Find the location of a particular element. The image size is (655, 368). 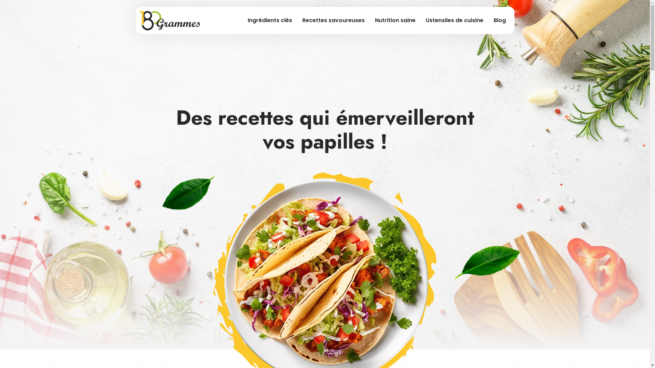

Blog is located at coordinates (499, 20).